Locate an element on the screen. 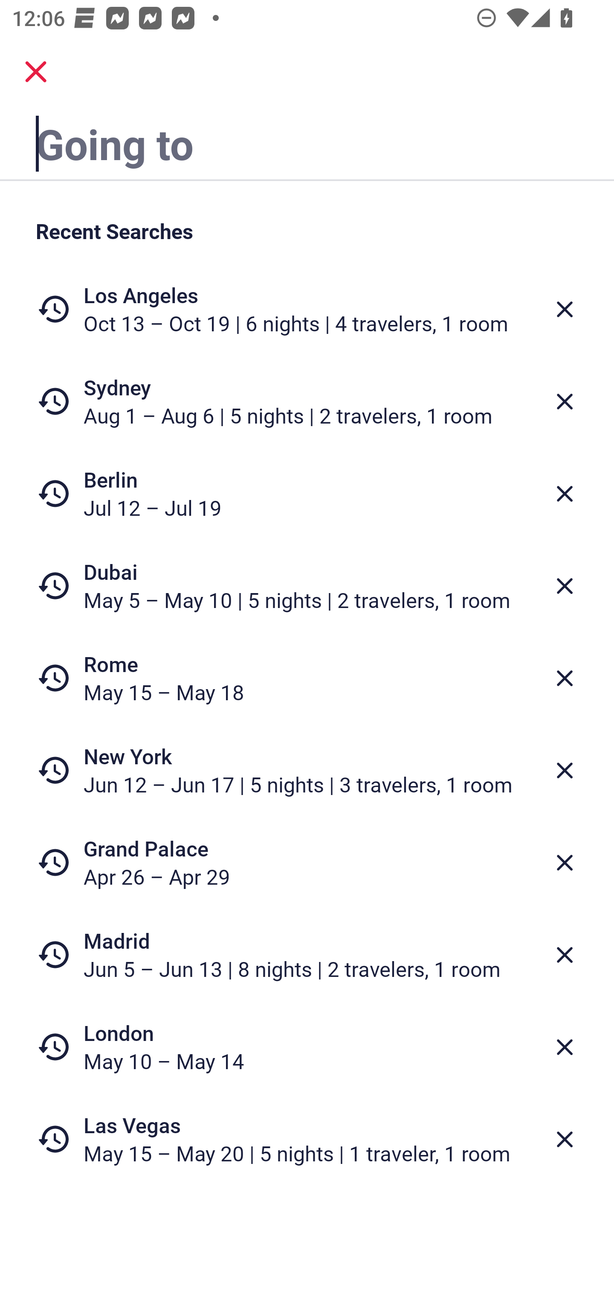  close. is located at coordinates (36, 72).